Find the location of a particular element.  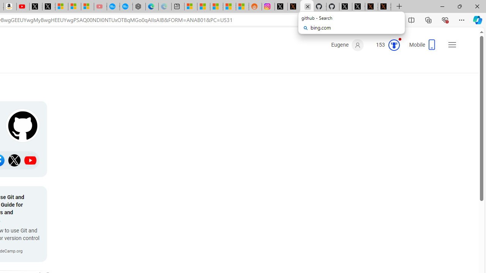

Restore is located at coordinates (459, 6).